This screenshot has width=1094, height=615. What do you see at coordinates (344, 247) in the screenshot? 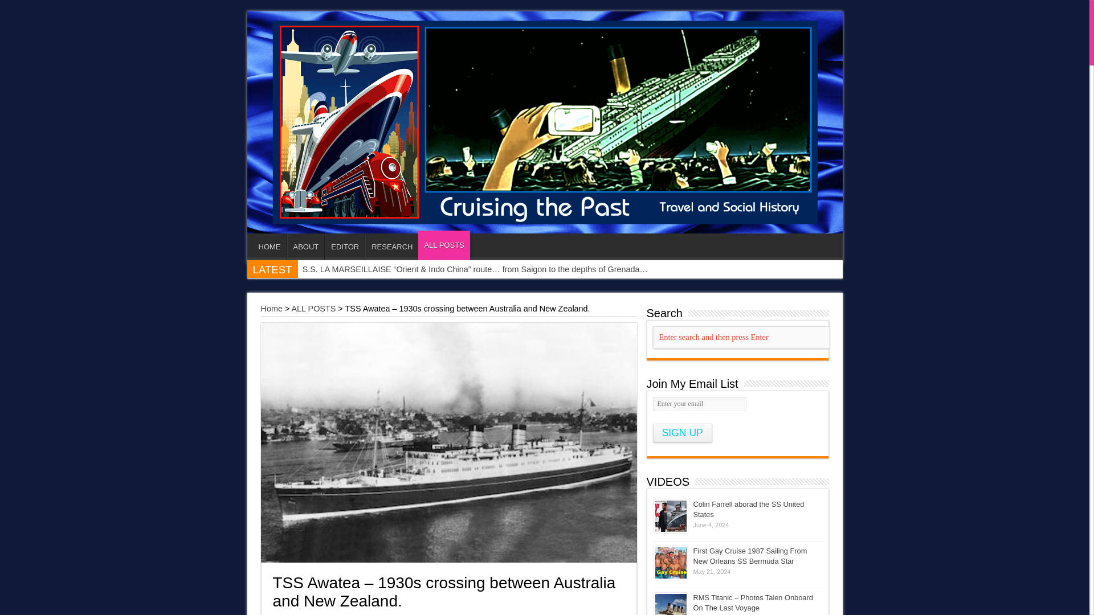
I see `EDITOR` at bounding box center [344, 247].